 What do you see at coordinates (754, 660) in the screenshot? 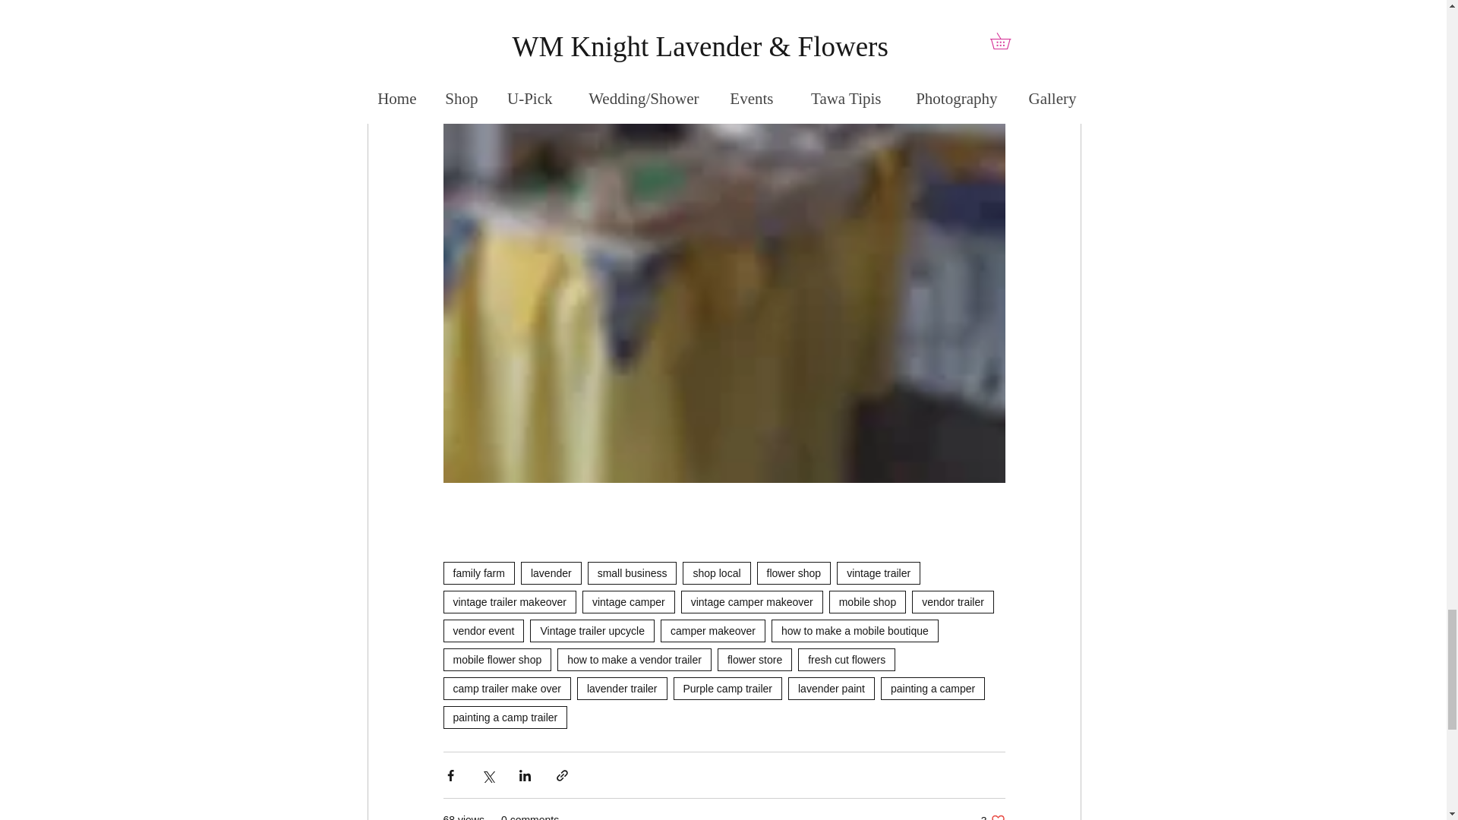
I see `flower store` at bounding box center [754, 660].